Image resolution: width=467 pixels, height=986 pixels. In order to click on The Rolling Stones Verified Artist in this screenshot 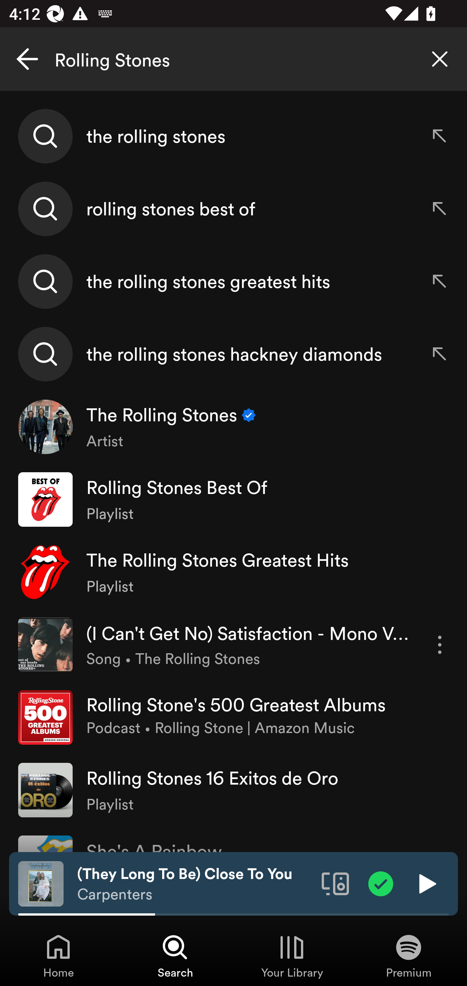, I will do `click(233, 427)`.